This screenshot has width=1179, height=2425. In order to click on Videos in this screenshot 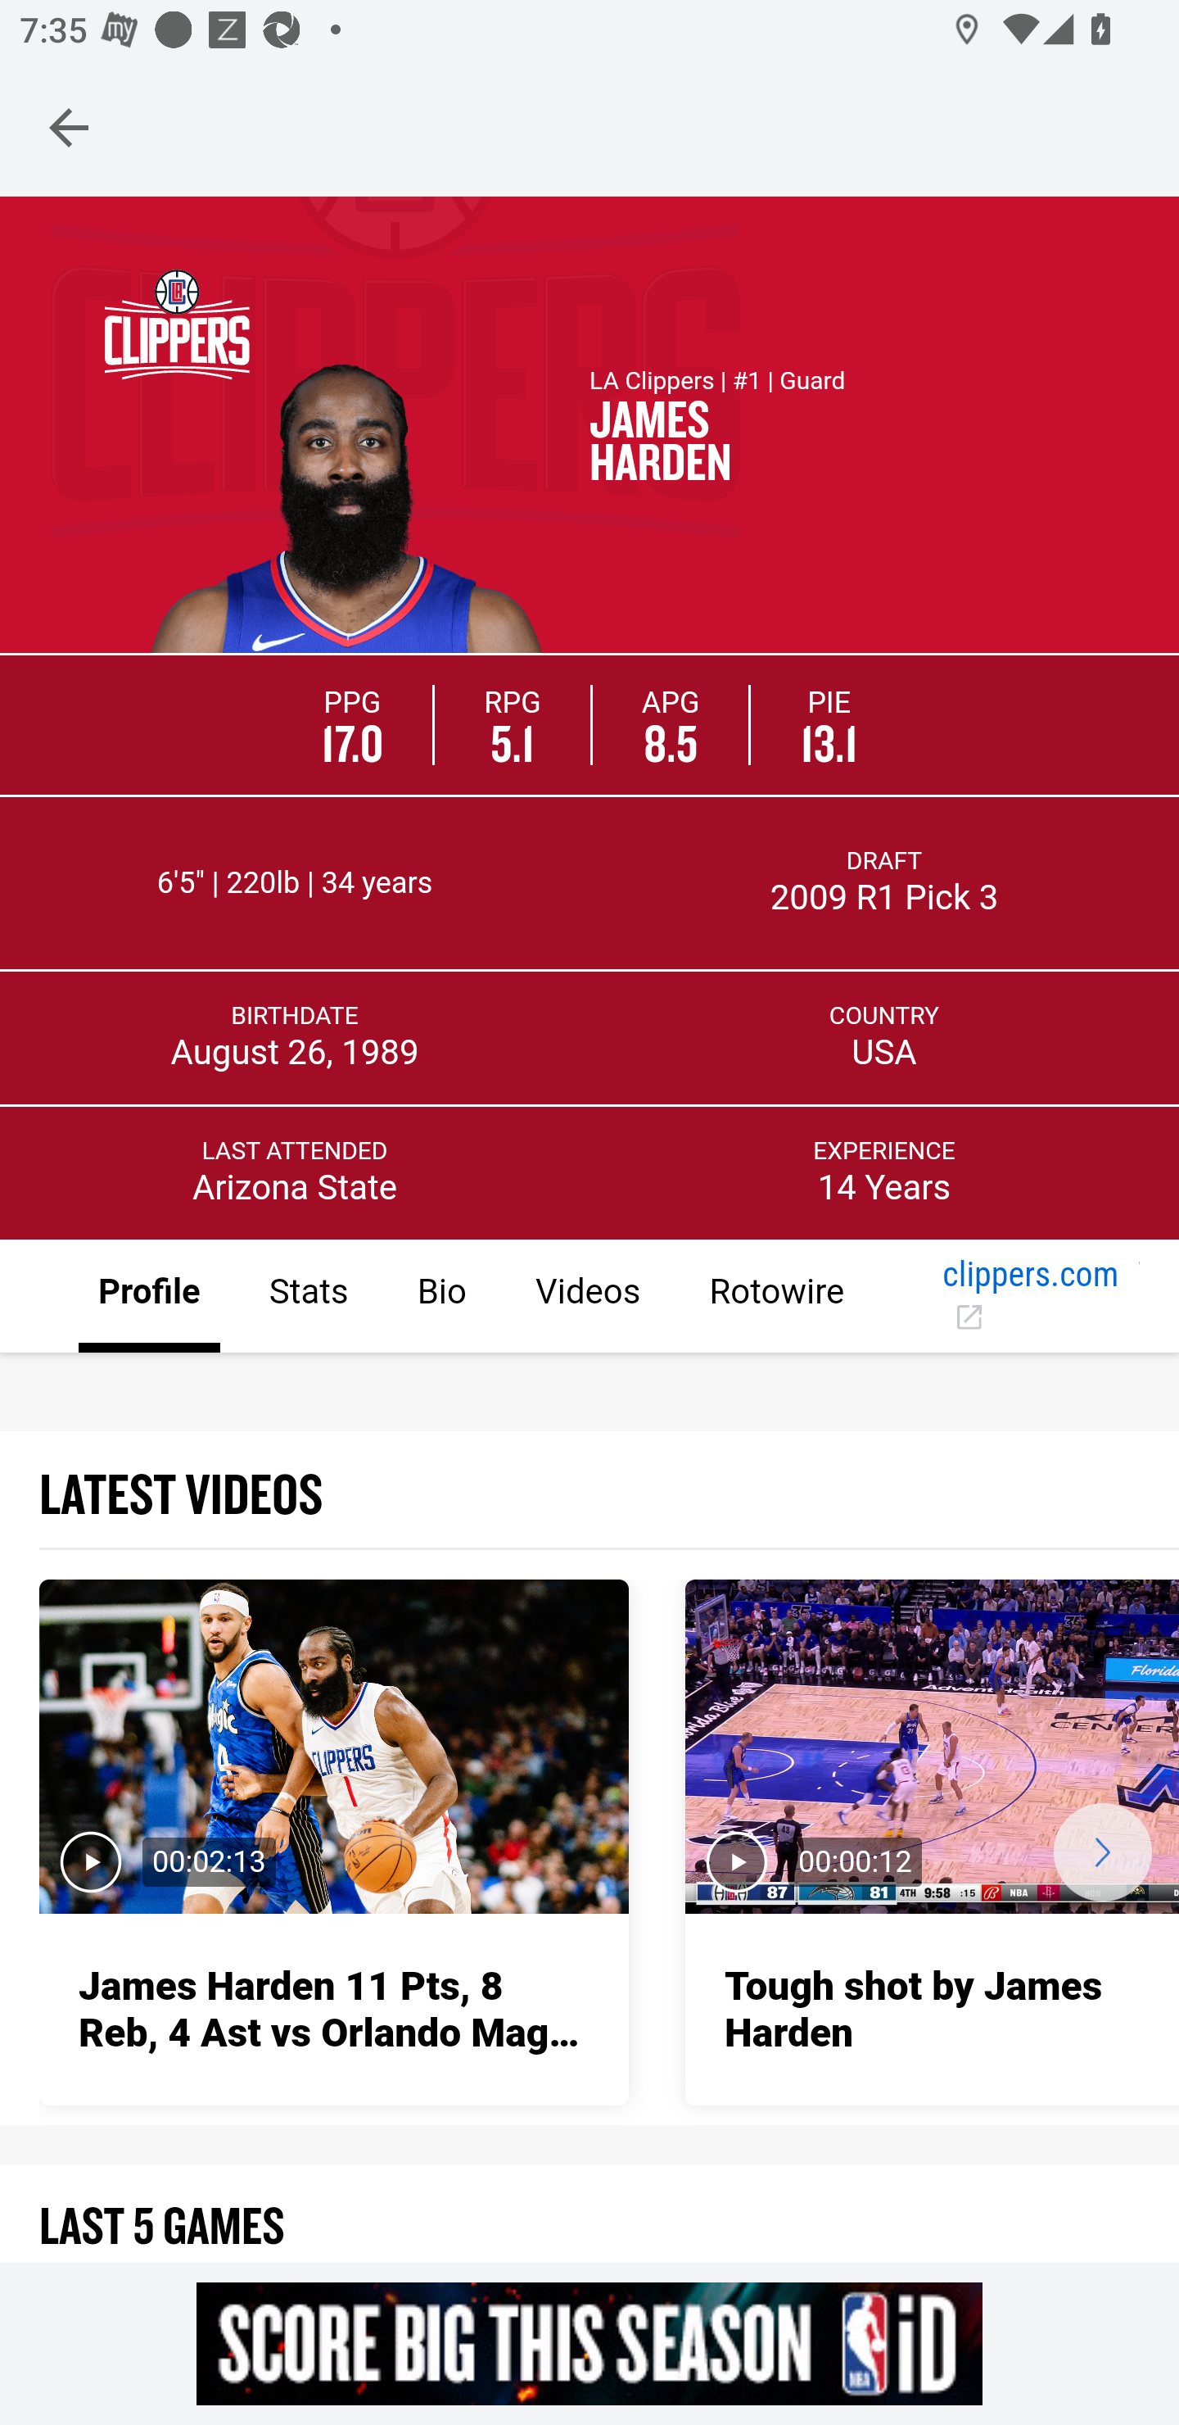, I will do `click(586, 1297)`.